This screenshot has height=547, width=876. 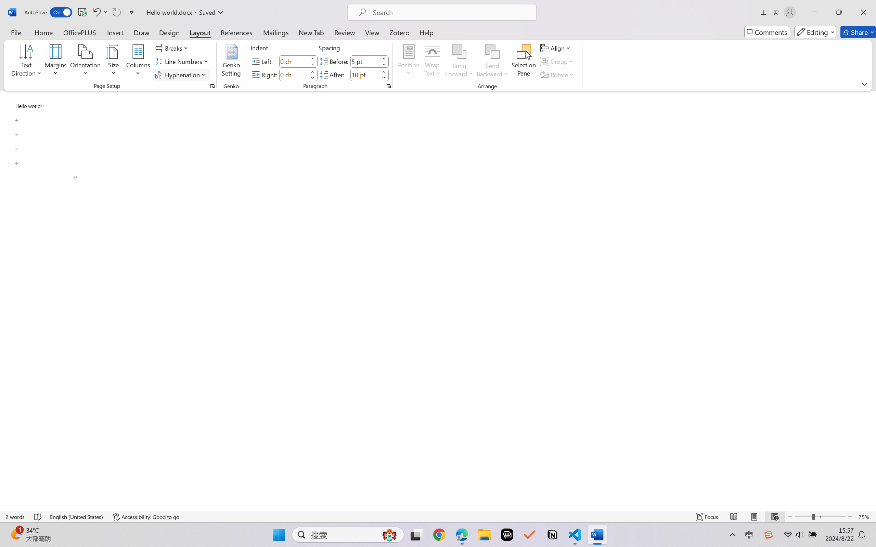 I want to click on AutomationID: BadgeAnchorLargeTicker, so click(x=16, y=534).